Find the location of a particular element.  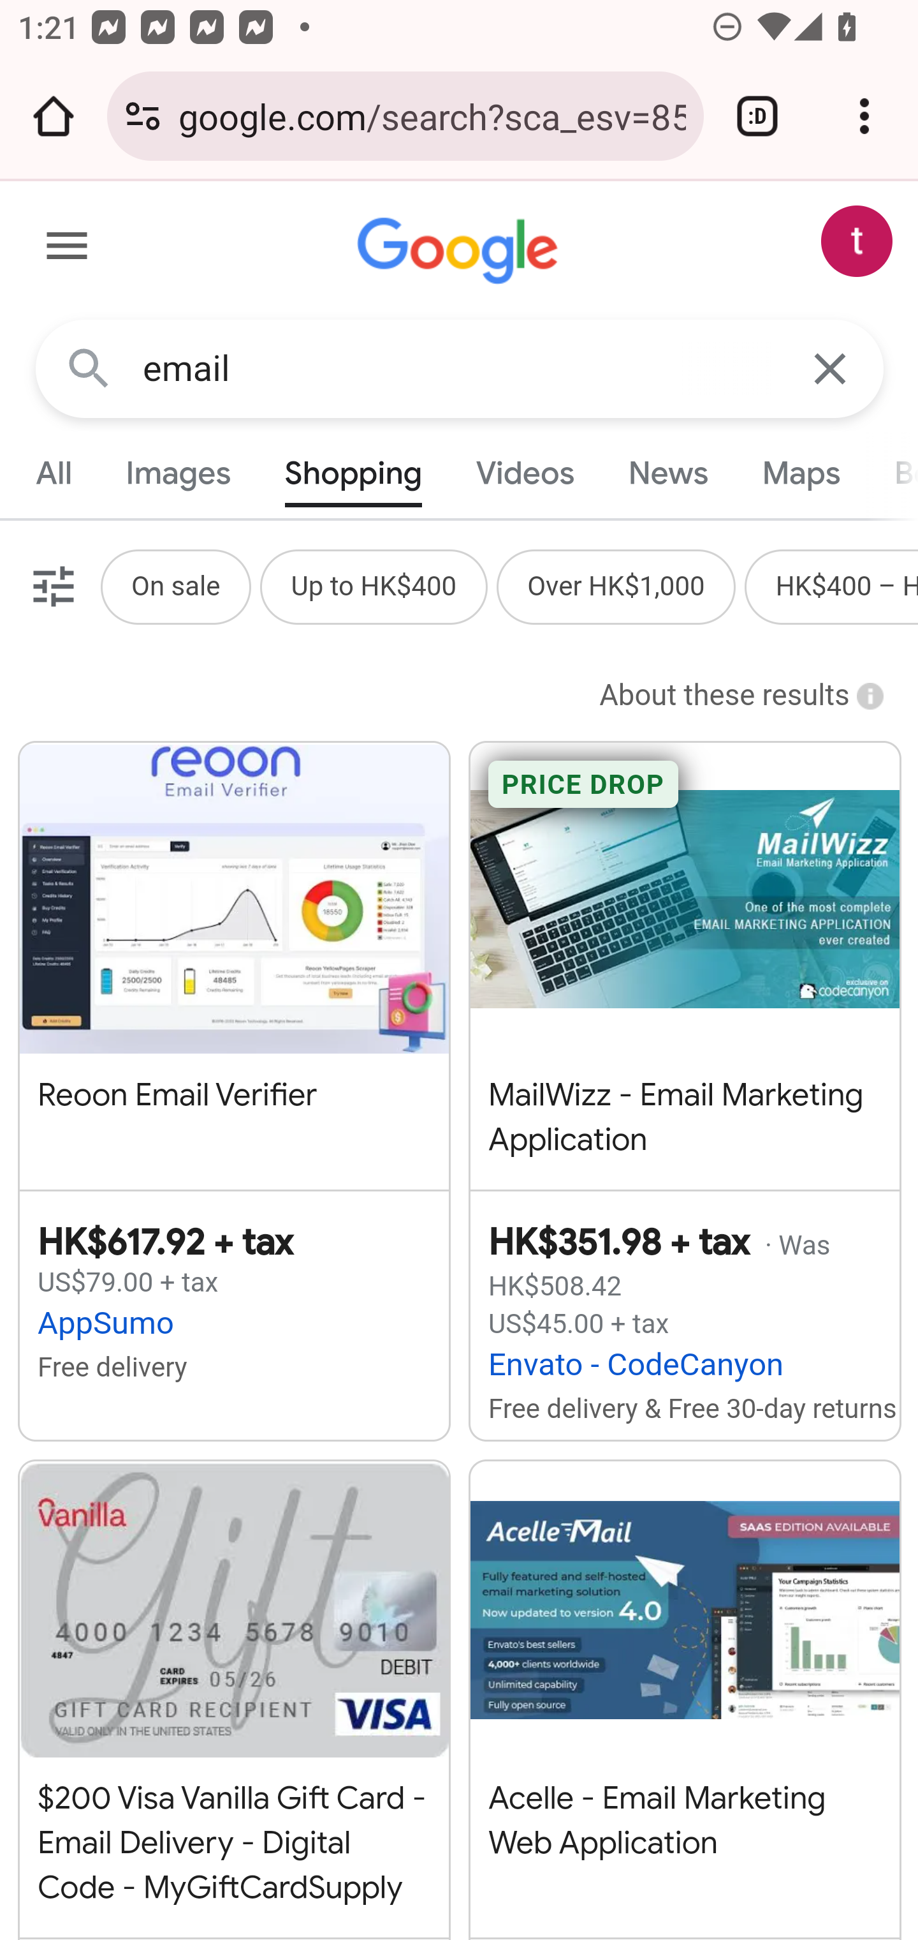

On sale is located at coordinates (175, 586).